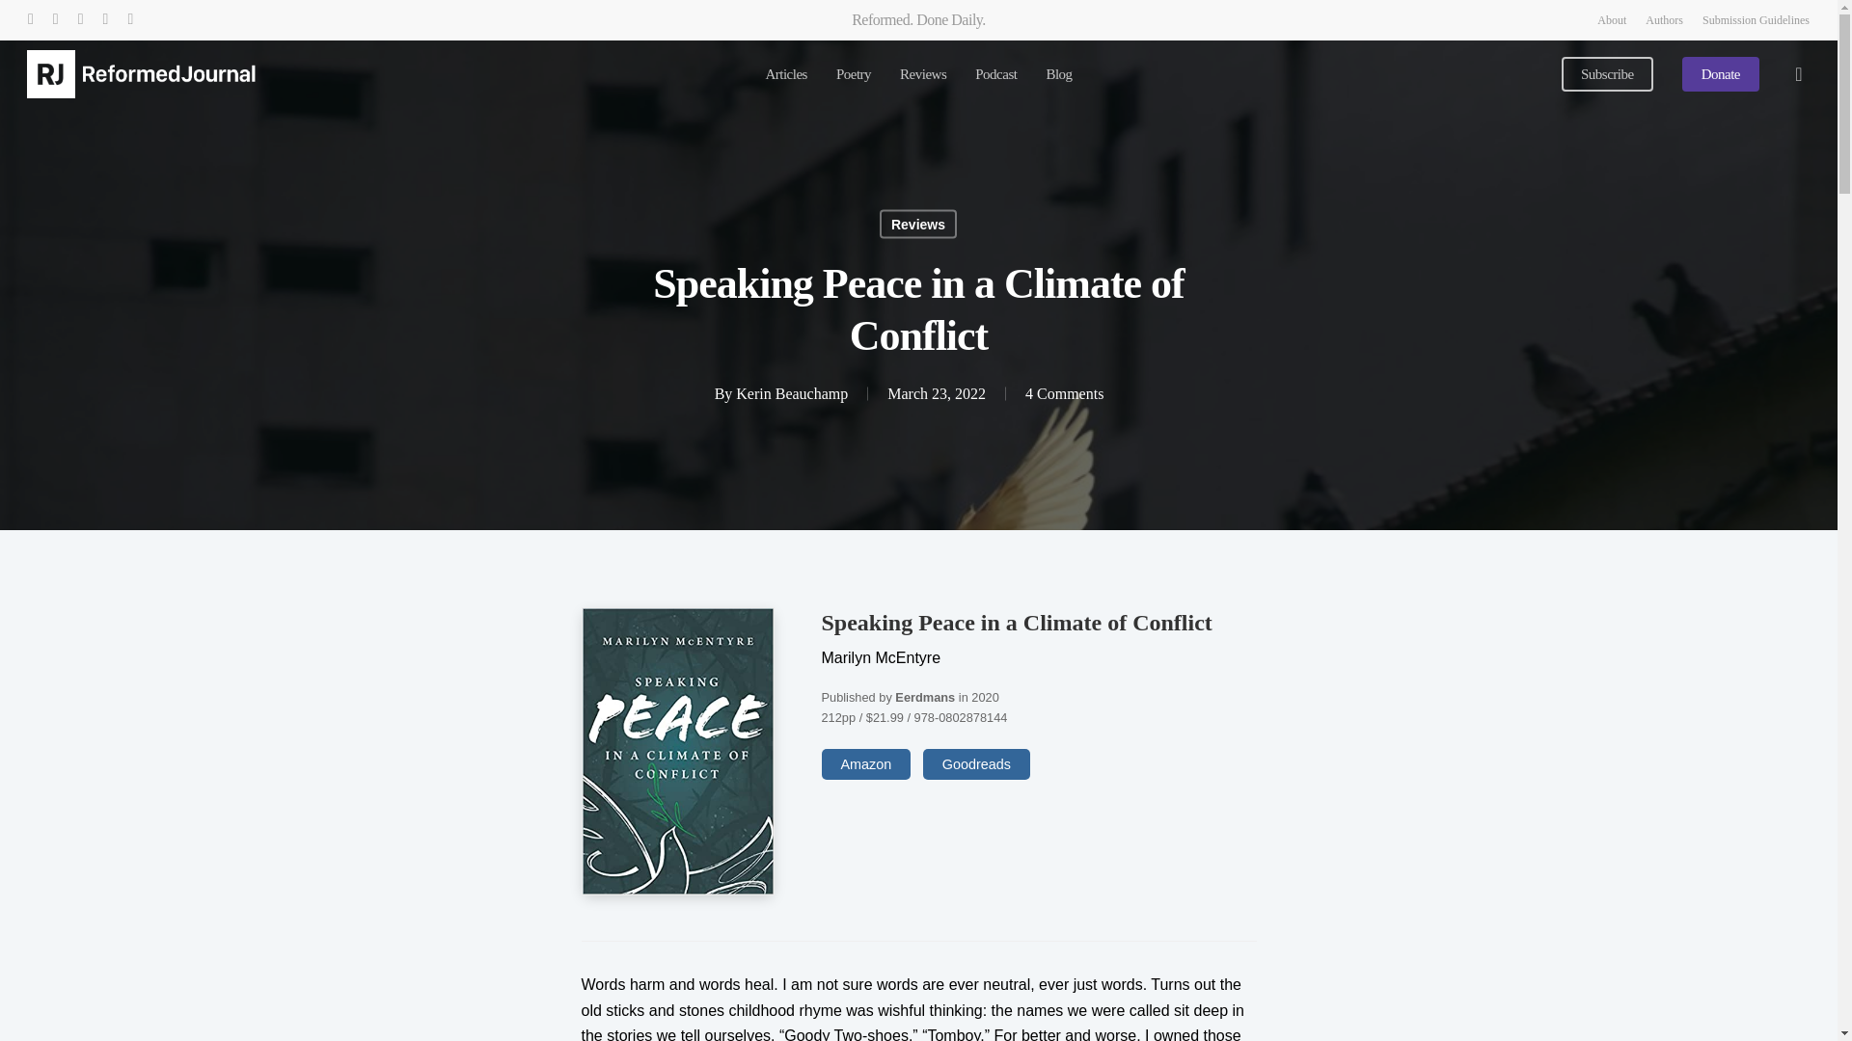  Describe the element at coordinates (1756, 19) in the screenshot. I see `Submission Guidelines` at that location.